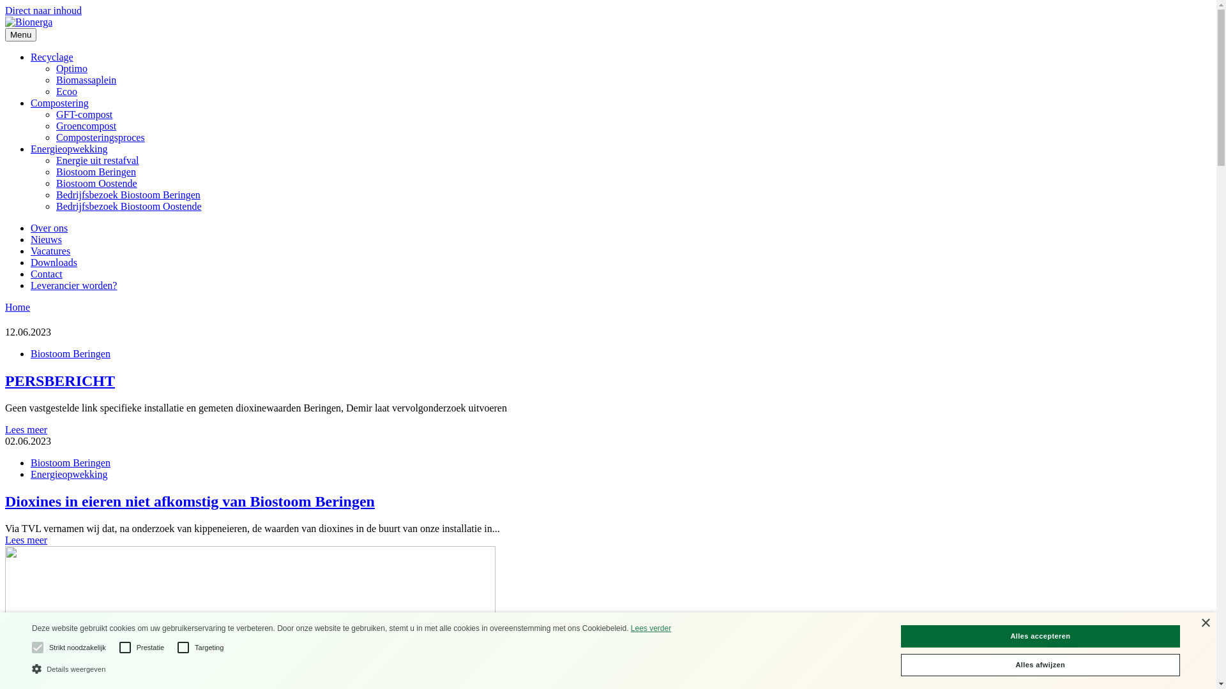  What do you see at coordinates (96, 172) in the screenshot?
I see `Biostoom Beringen` at bounding box center [96, 172].